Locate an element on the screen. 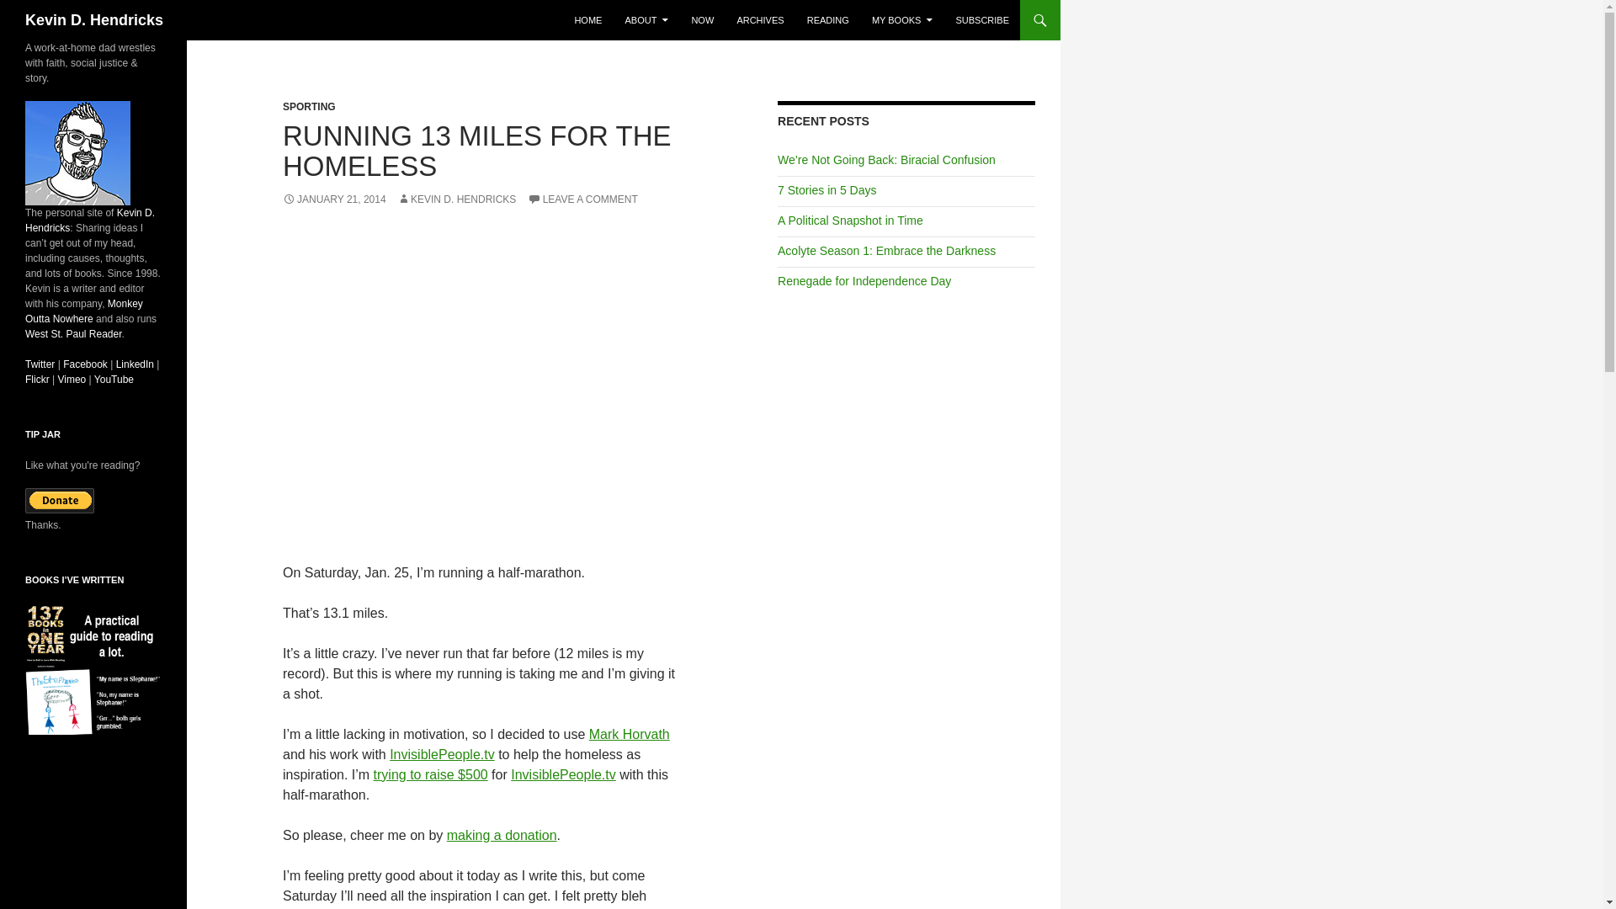 Image resolution: width=1616 pixels, height=909 pixels. KEVIN D. HENDRICKS is located at coordinates (456, 199).